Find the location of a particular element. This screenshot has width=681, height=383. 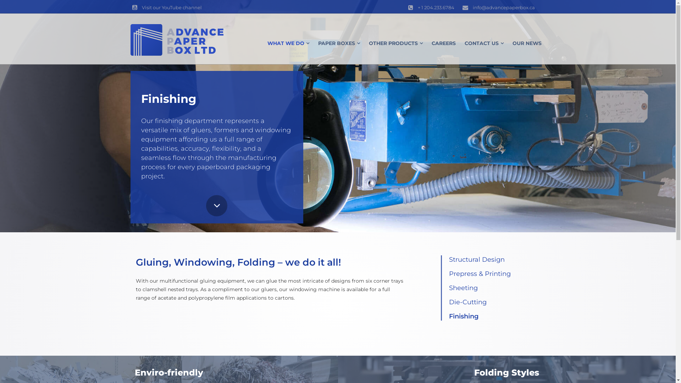

Prepress & Printing is located at coordinates (480, 274).